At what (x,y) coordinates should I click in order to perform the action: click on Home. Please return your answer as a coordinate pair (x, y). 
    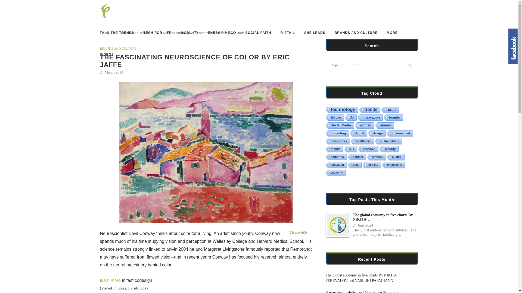
    Looking at the image, I should click on (105, 33).